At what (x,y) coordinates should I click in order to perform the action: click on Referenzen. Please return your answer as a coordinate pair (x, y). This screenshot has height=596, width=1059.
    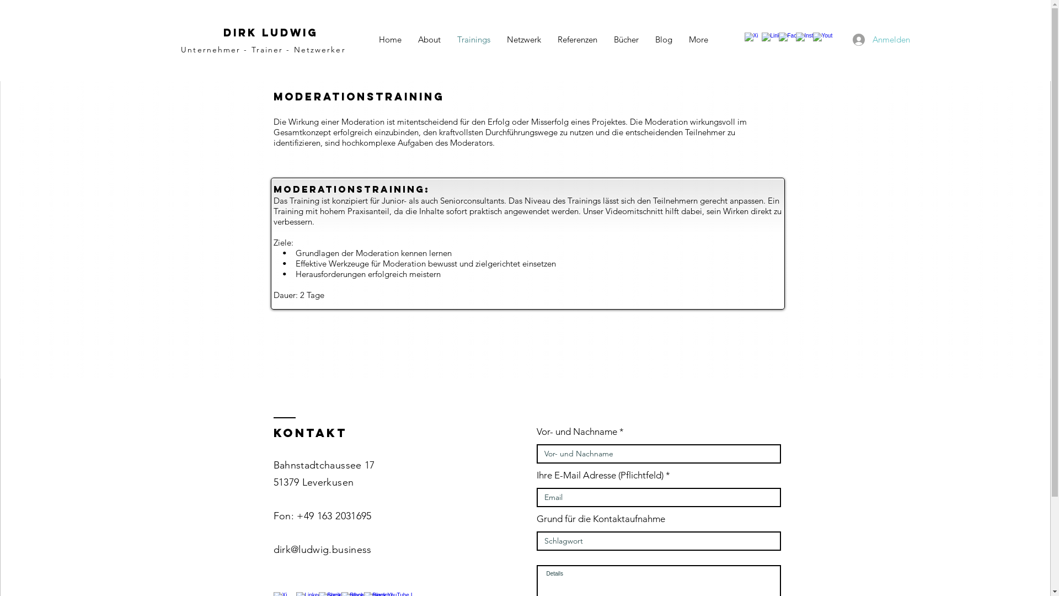
    Looking at the image, I should click on (577, 40).